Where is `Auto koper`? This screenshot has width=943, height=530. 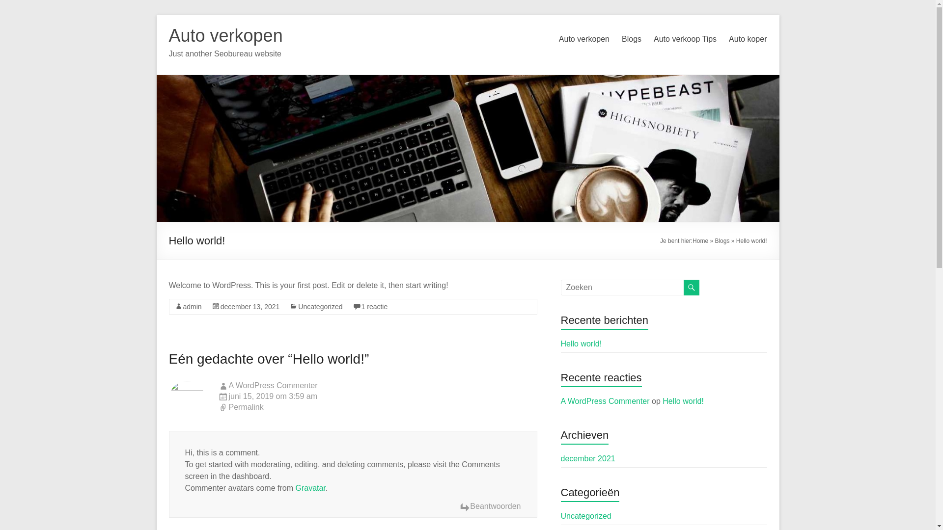
Auto koper is located at coordinates (748, 39).